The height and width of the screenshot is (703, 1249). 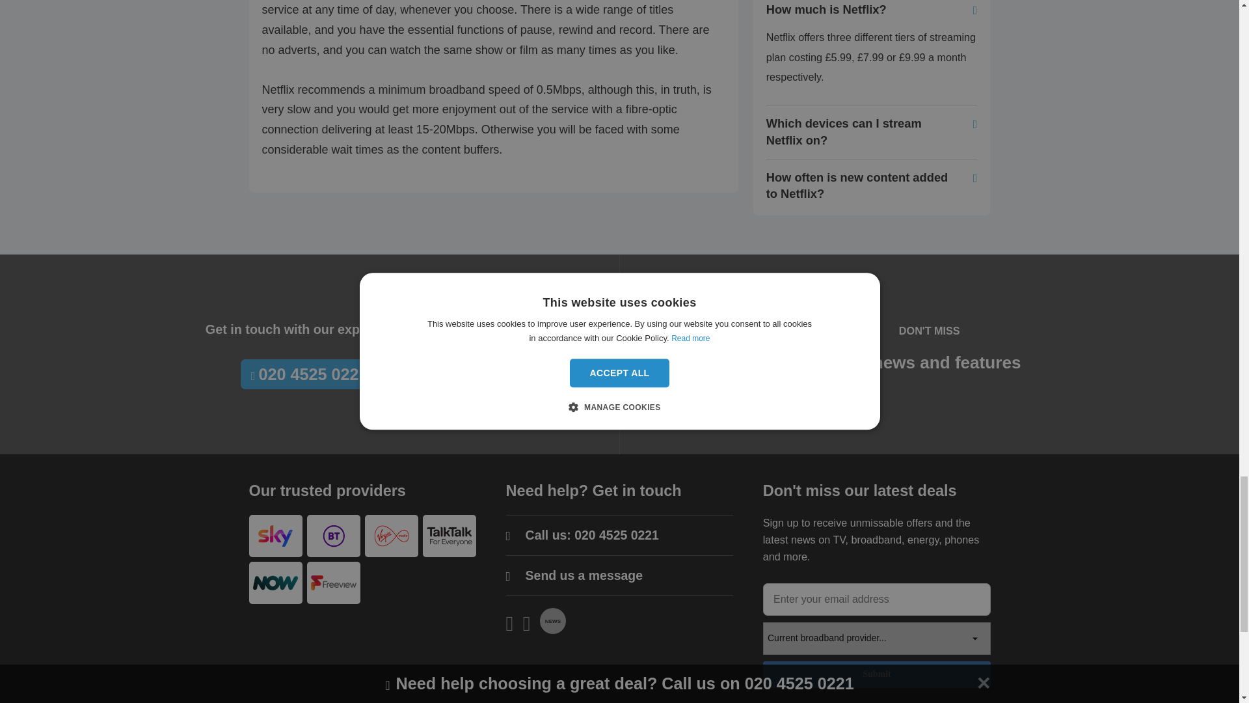 What do you see at coordinates (617, 535) in the screenshot?
I see `020 4525 0221` at bounding box center [617, 535].